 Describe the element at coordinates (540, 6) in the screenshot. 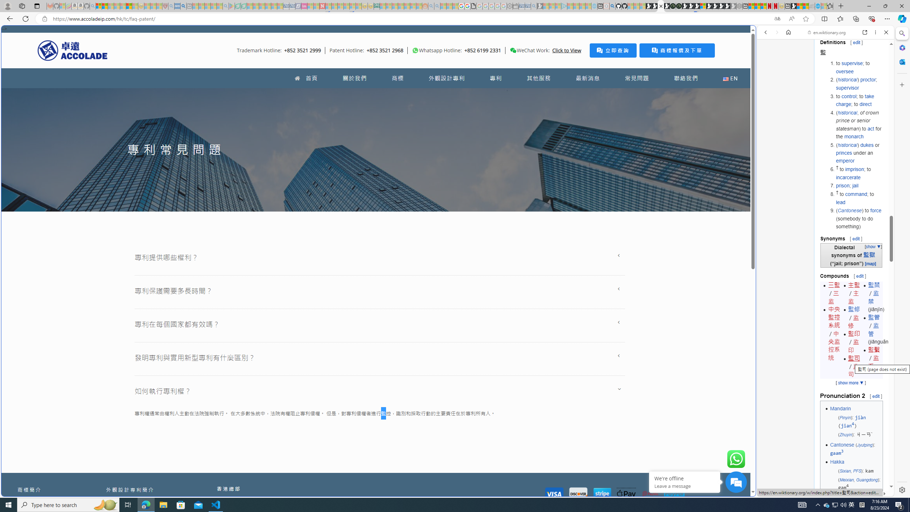

I see `Microsoft Start Gaming - Sleeping` at that location.